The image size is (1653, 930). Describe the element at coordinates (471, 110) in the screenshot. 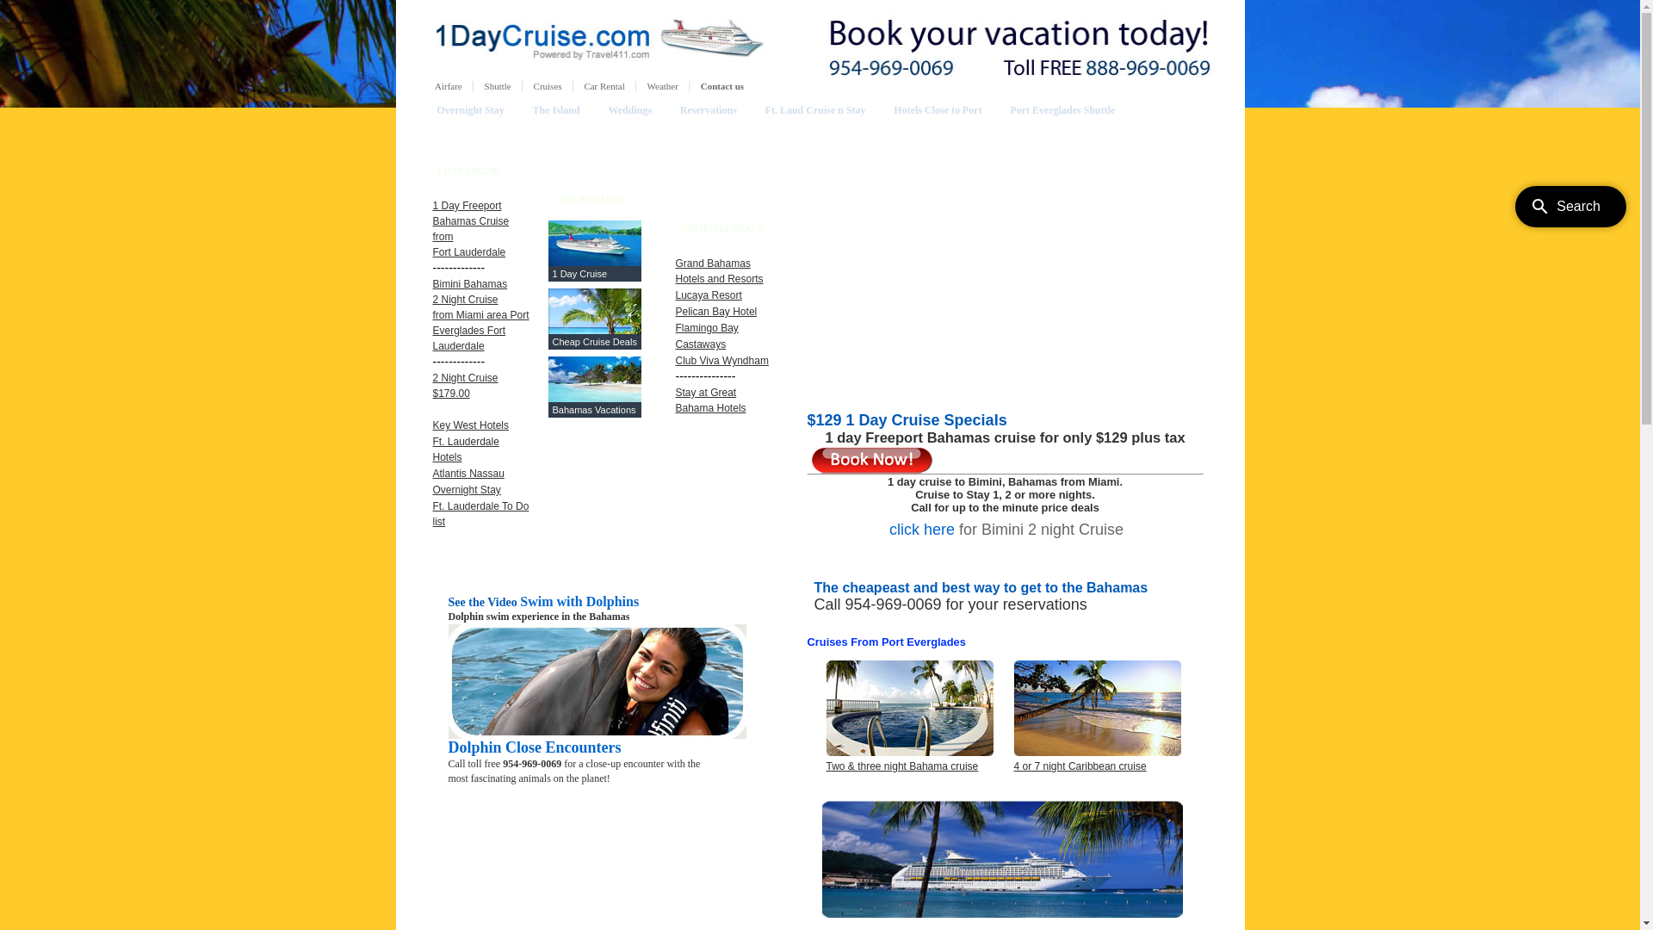

I see `Overnight Stay` at that location.